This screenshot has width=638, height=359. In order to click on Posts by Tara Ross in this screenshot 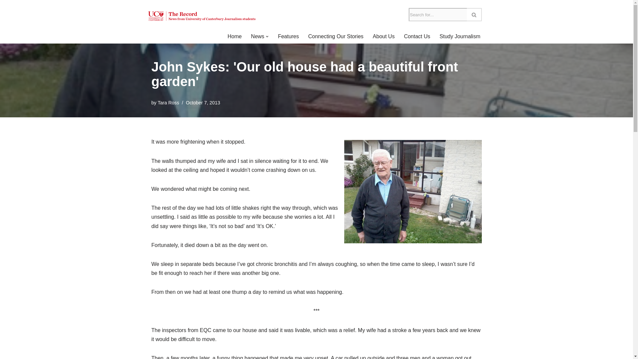, I will do `click(168, 103)`.